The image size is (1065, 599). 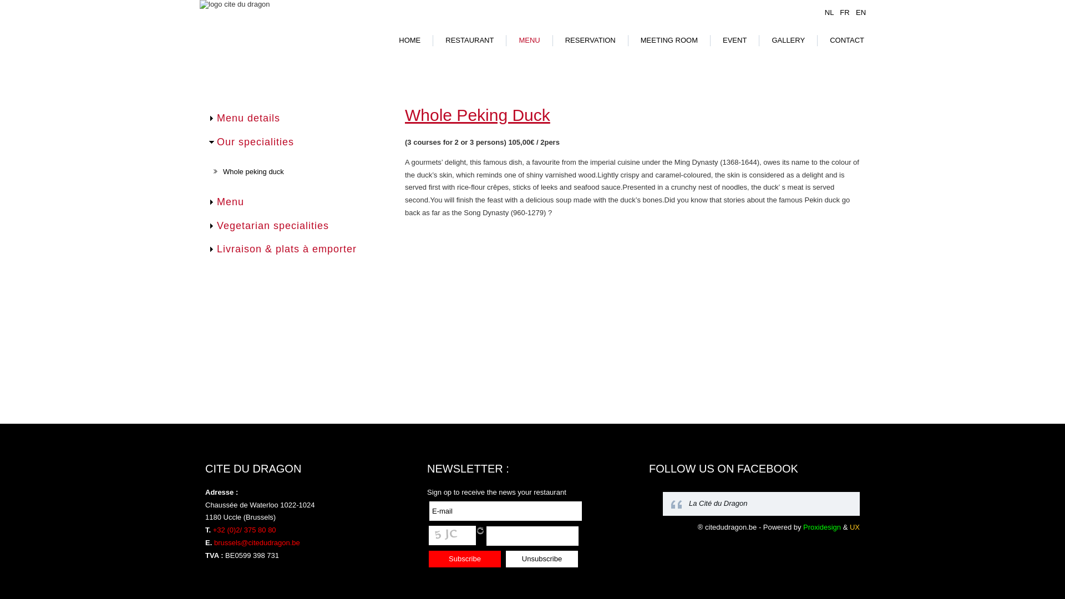 I want to click on CONTACT, so click(x=847, y=40).